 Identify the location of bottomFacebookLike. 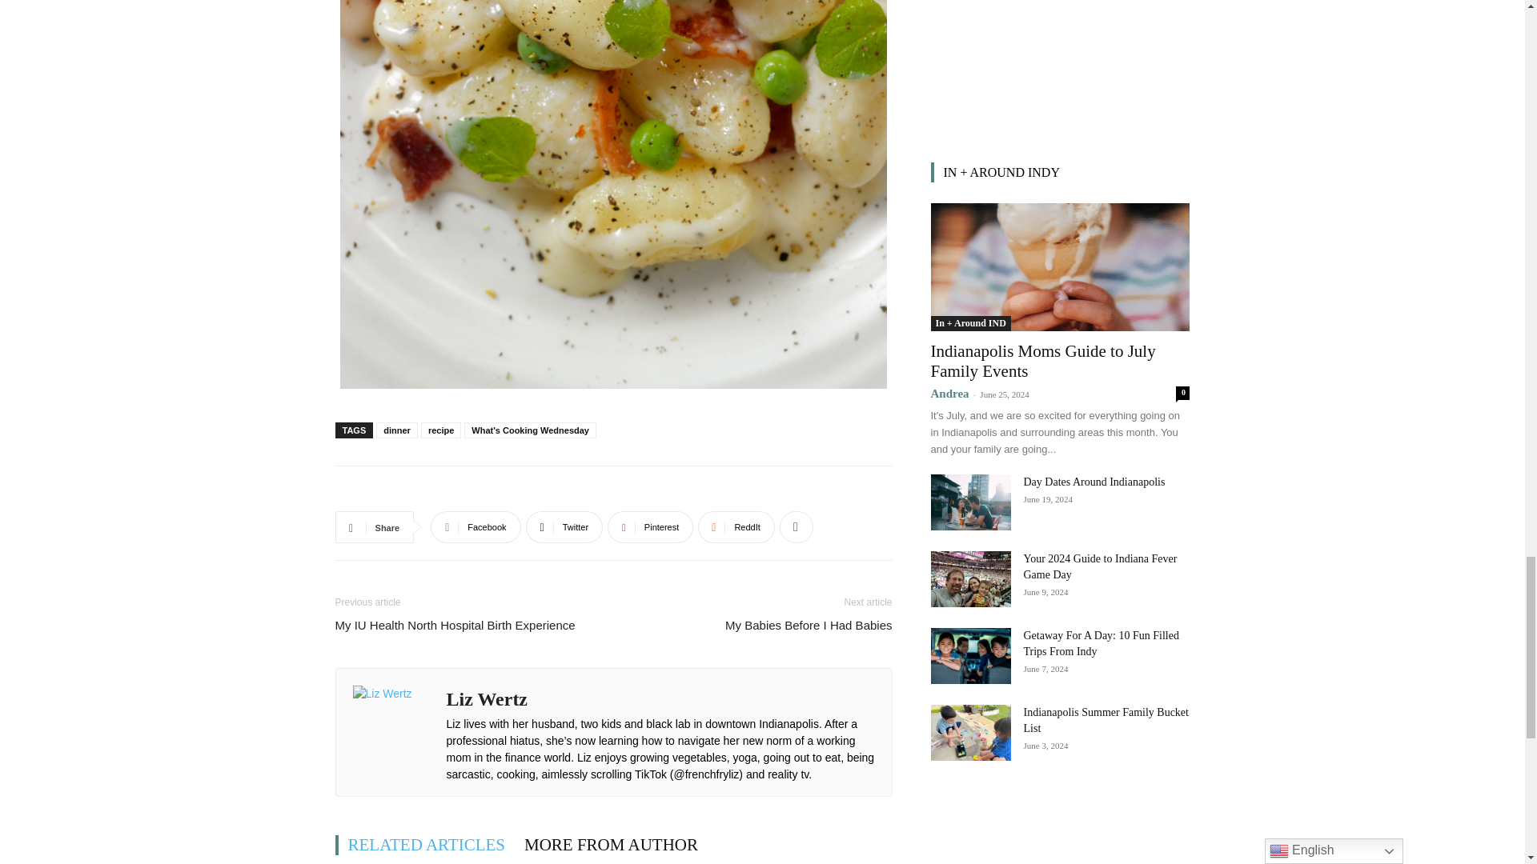
(455, 491).